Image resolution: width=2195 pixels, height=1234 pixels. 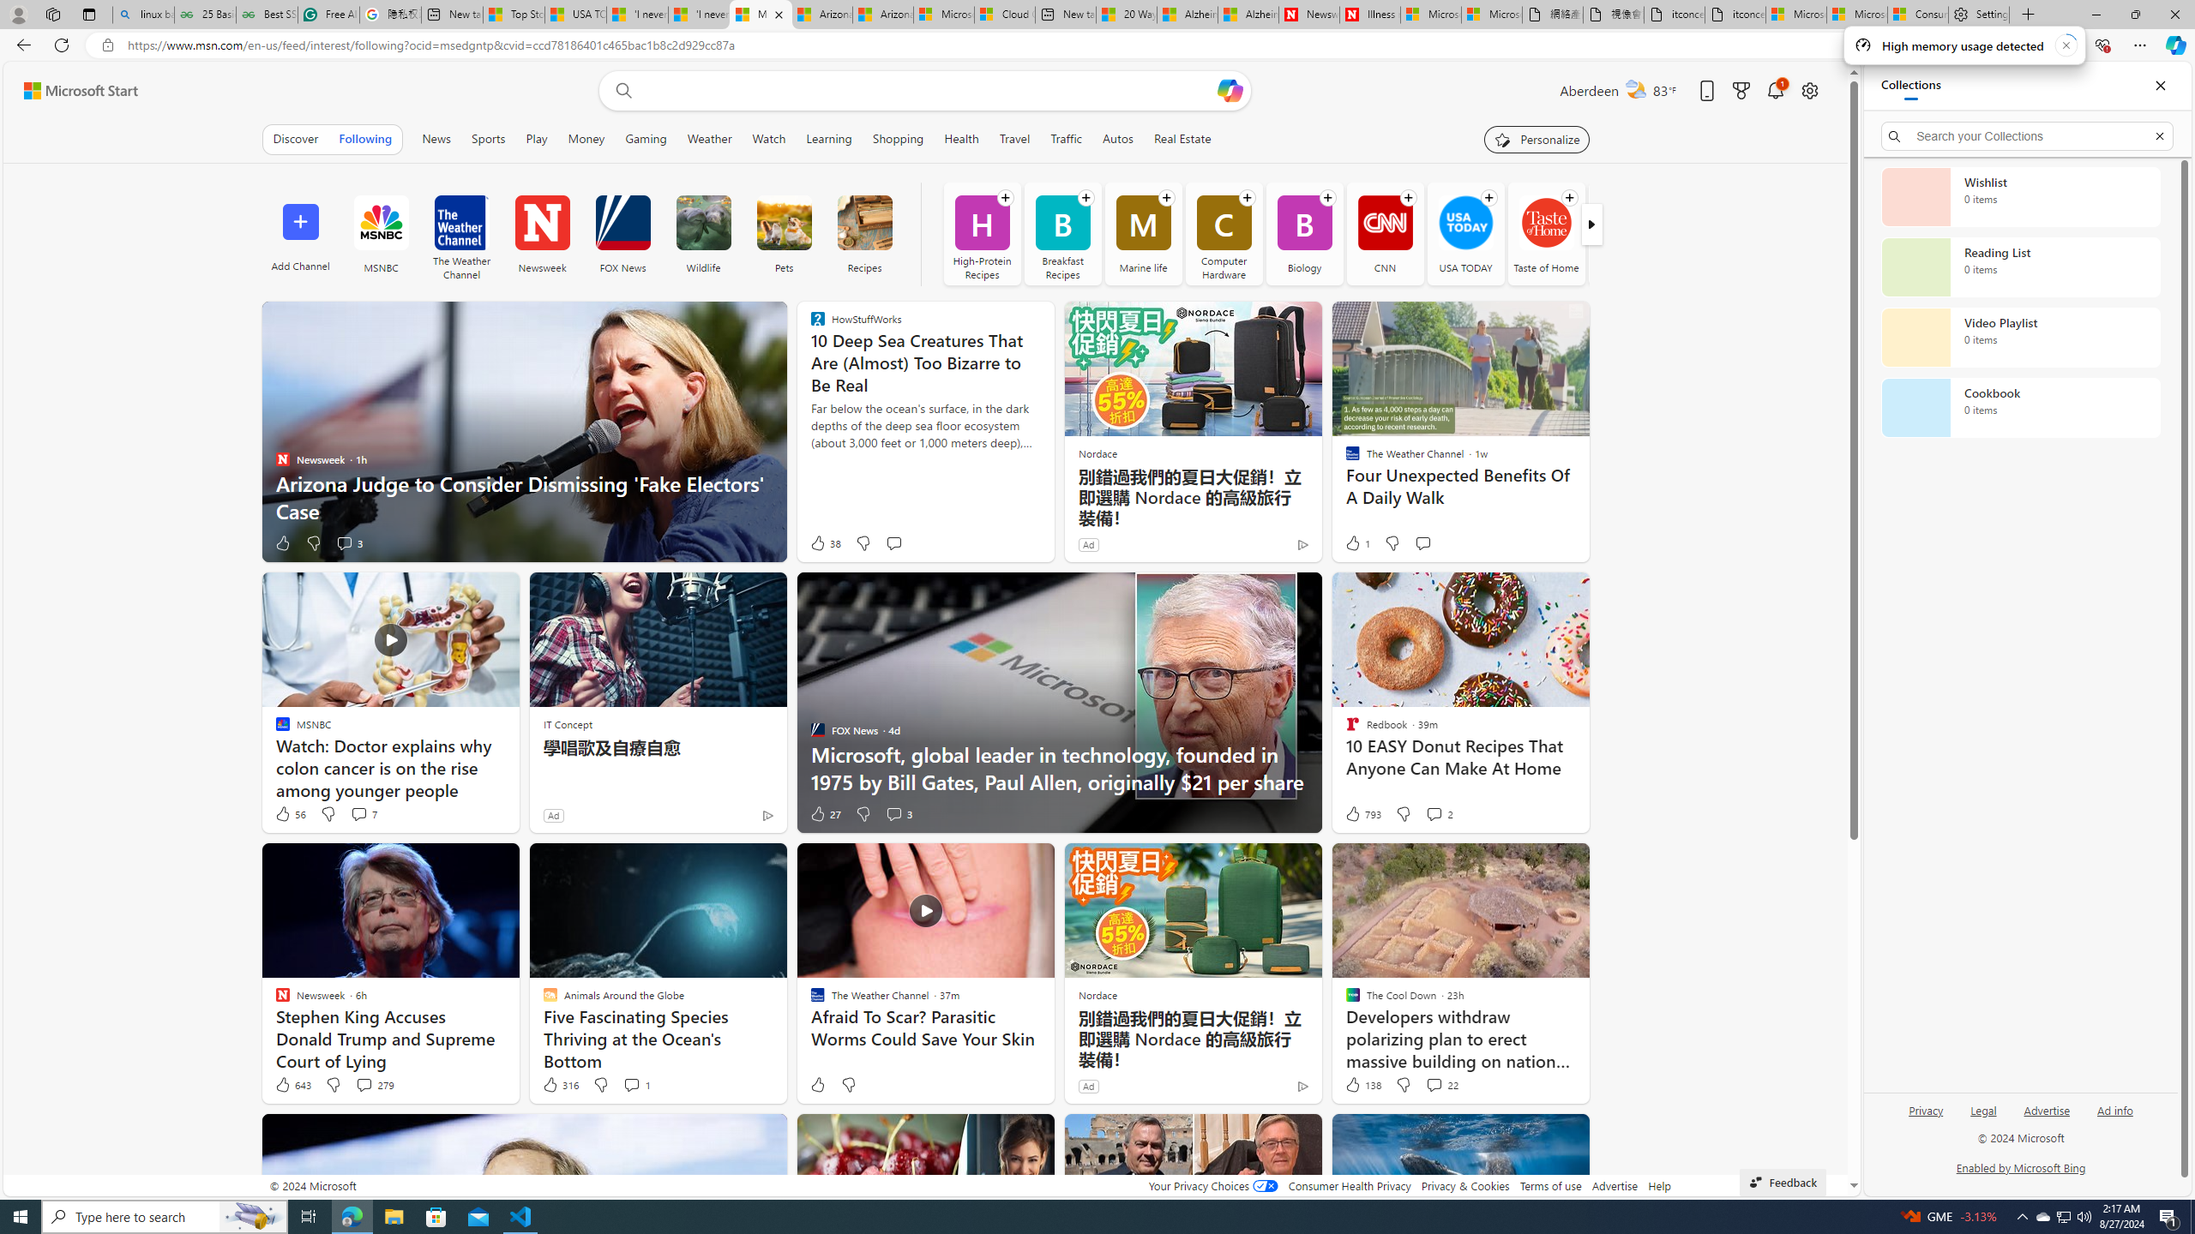 I want to click on Sports, so click(x=488, y=139).